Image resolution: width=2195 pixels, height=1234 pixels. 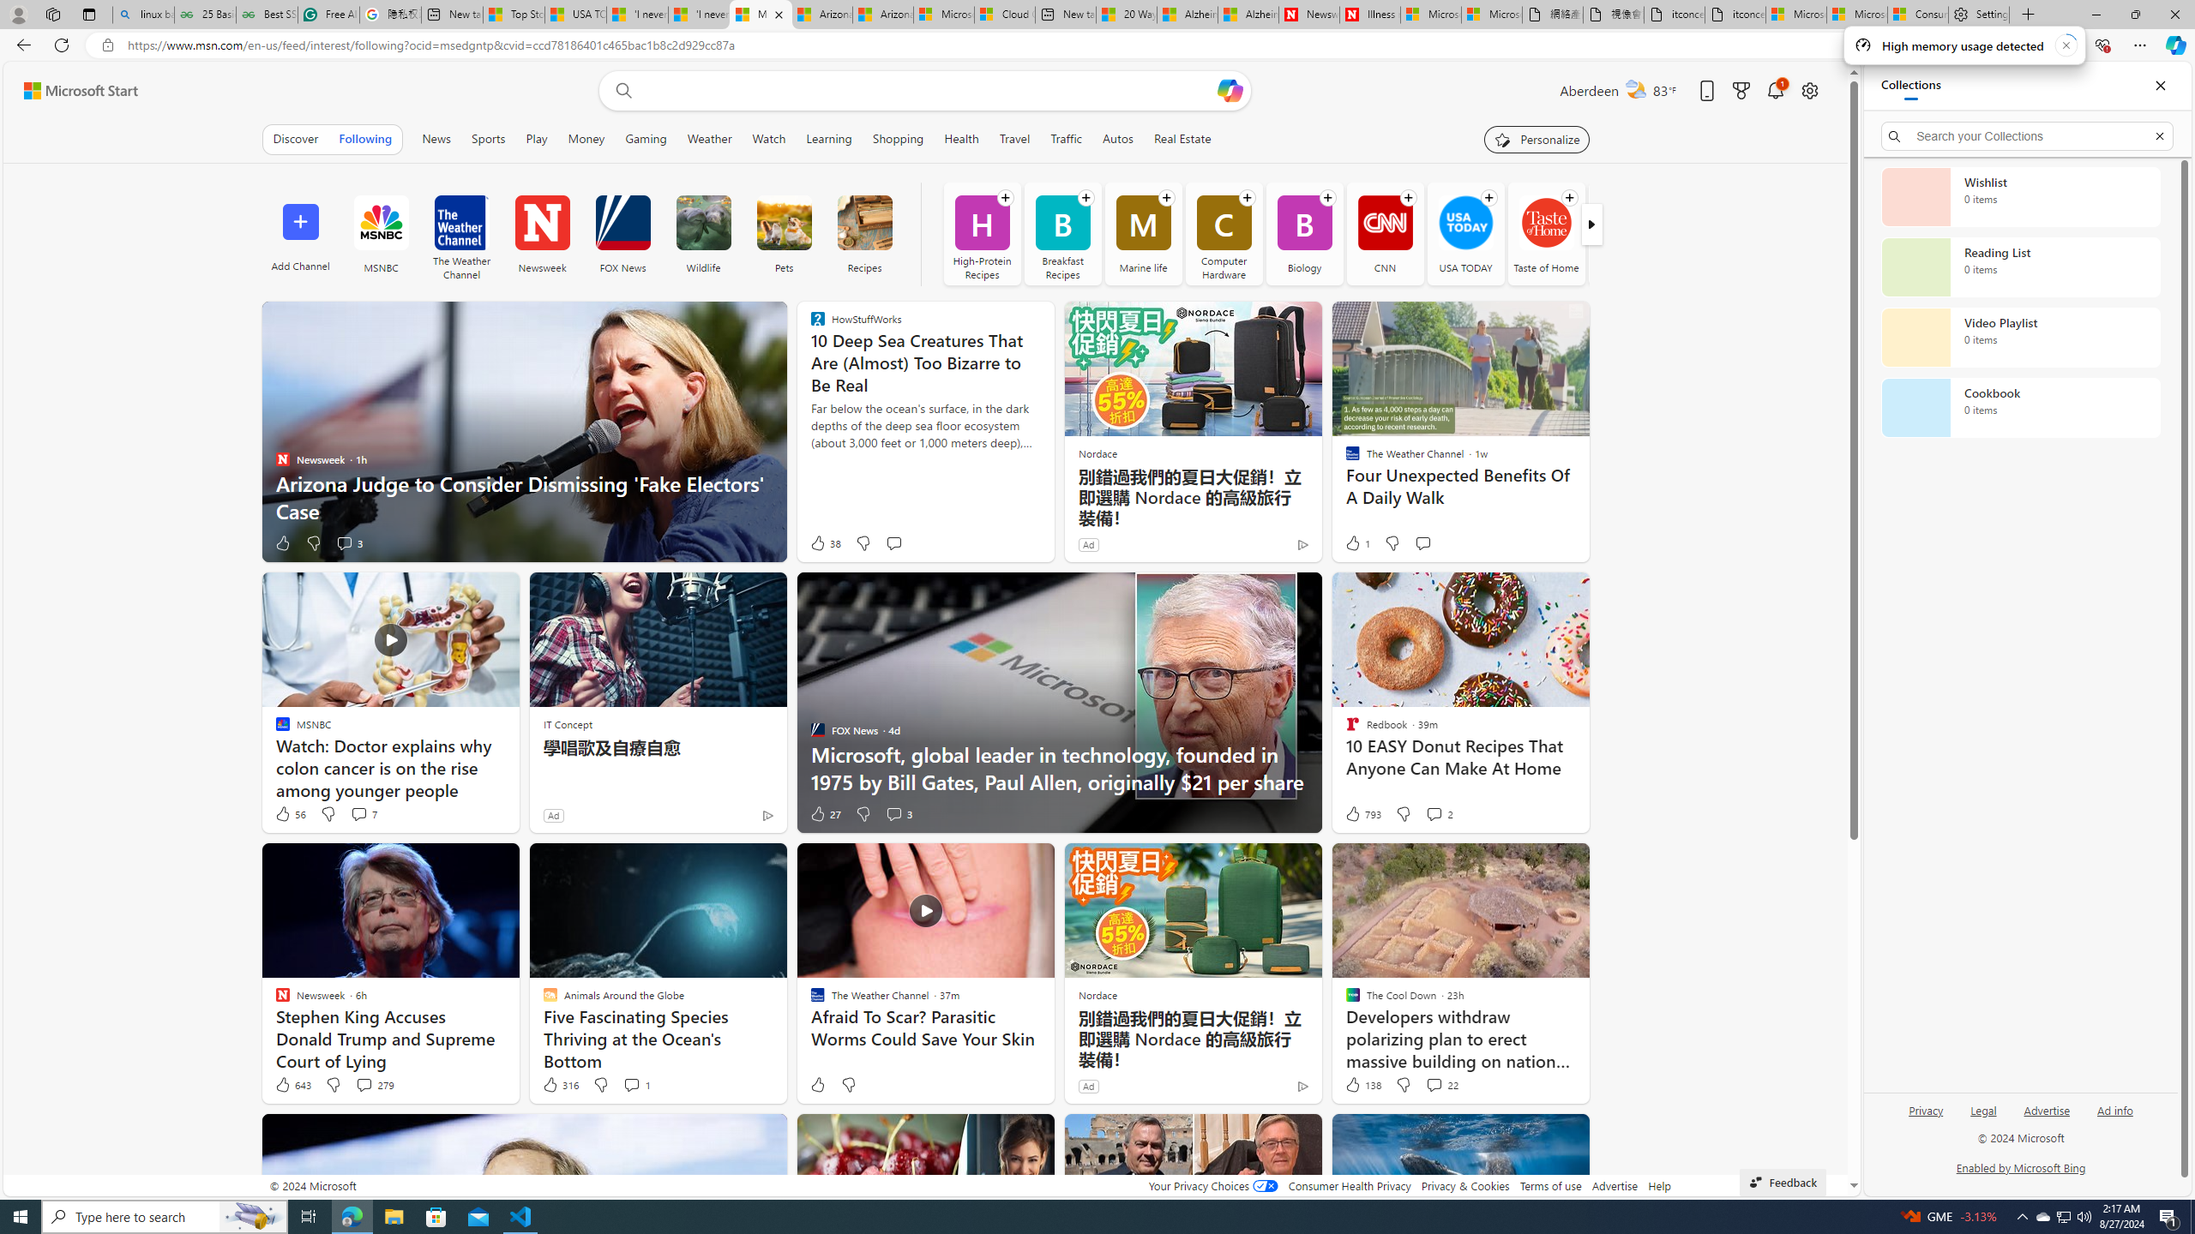 I want to click on Sports, so click(x=488, y=139).